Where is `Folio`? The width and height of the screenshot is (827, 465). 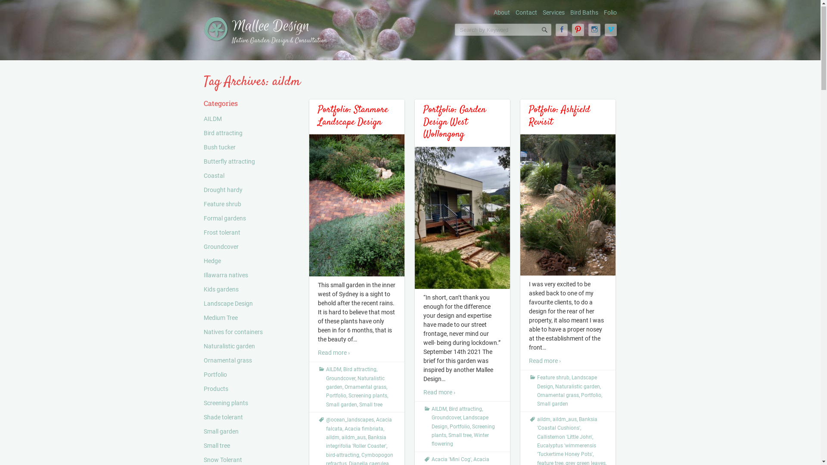 Folio is located at coordinates (610, 13).